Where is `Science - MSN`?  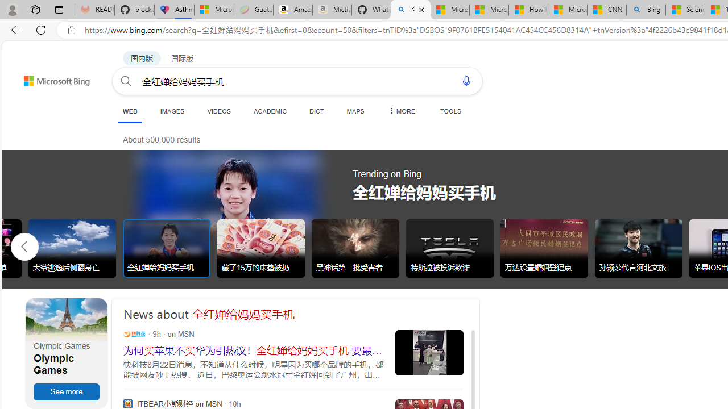 Science - MSN is located at coordinates (685, 10).